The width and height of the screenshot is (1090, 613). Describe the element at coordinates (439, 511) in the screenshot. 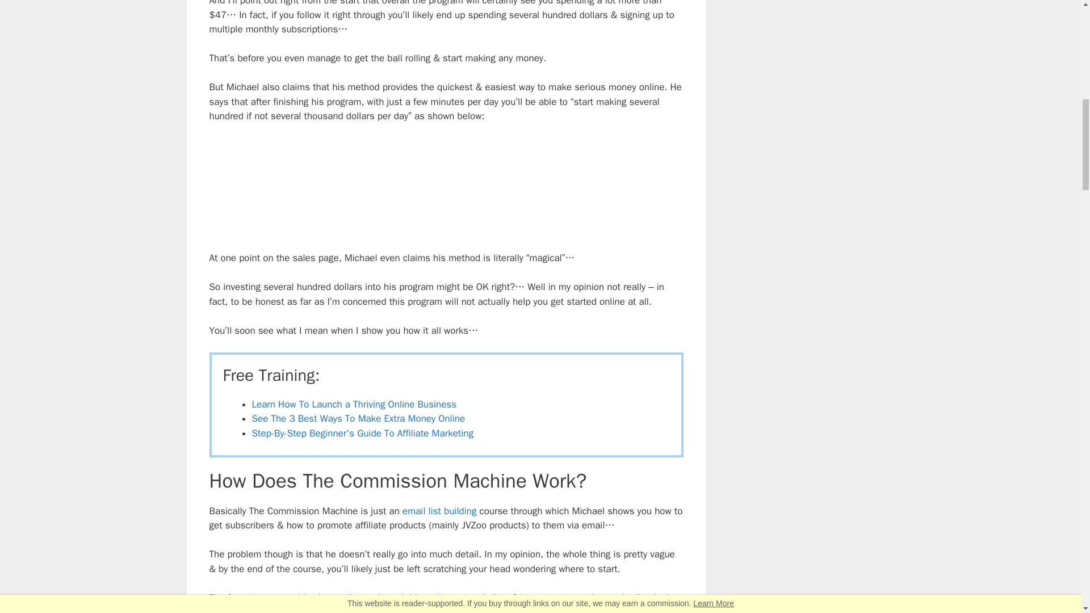

I see `email list building` at that location.